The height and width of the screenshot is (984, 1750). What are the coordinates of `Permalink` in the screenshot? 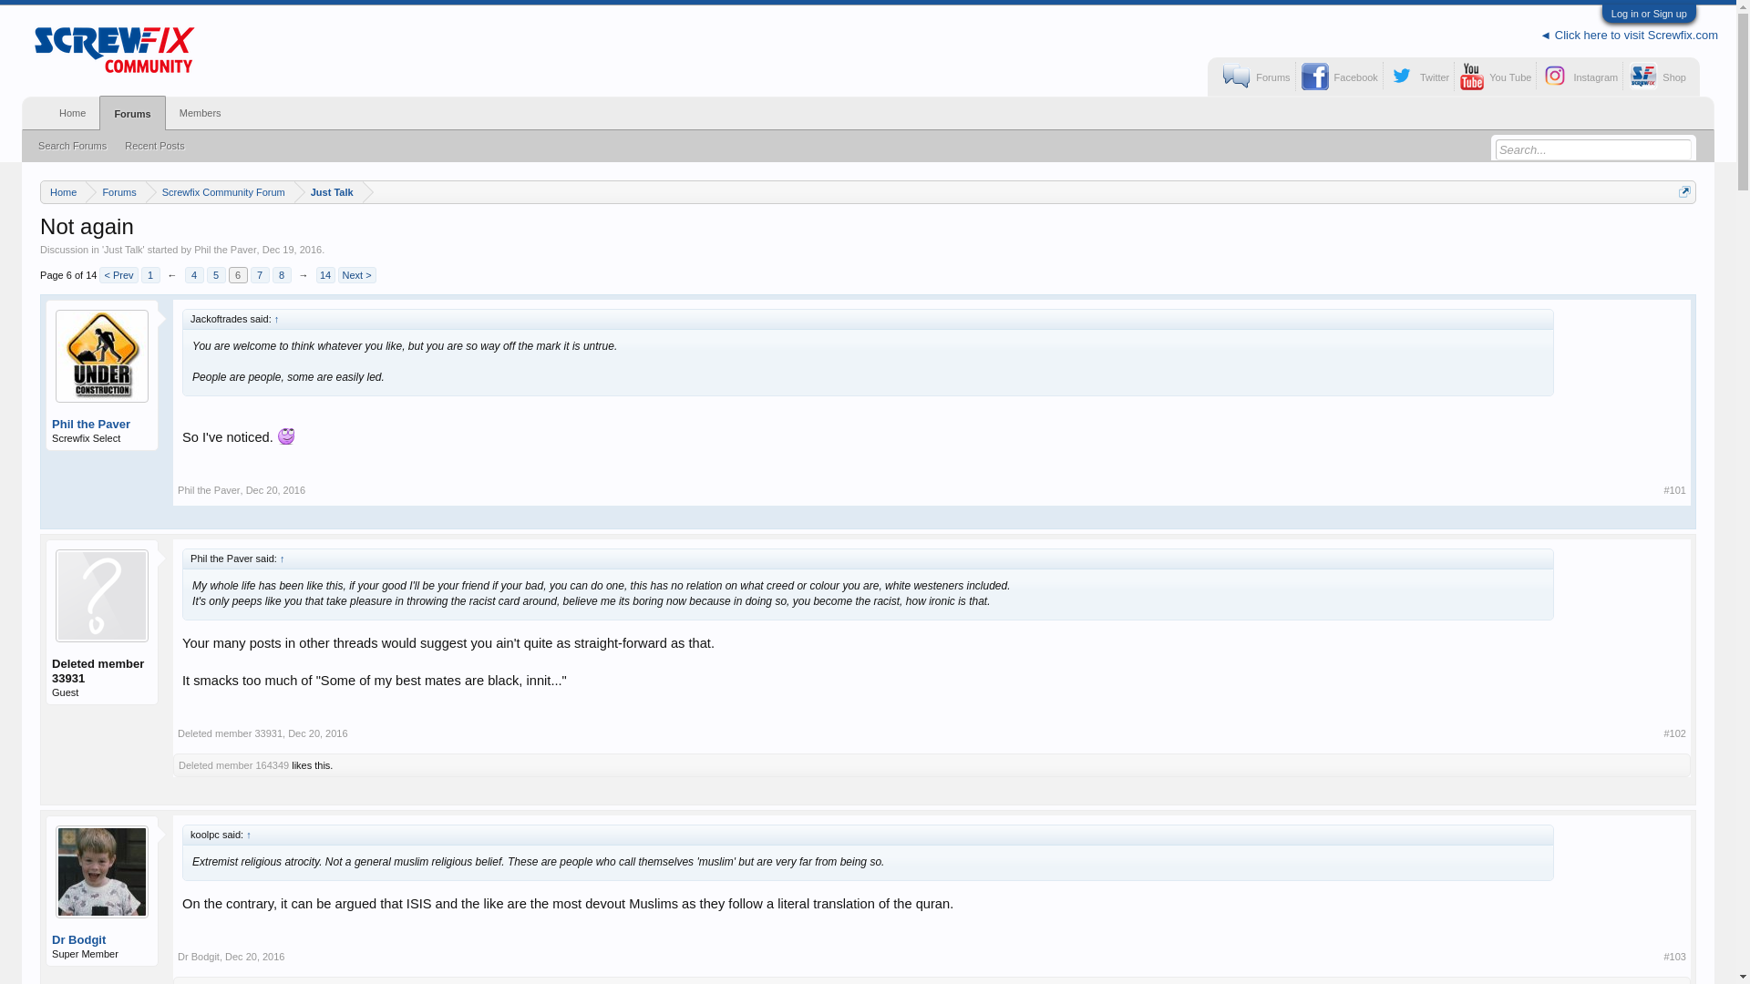 It's located at (1673, 957).